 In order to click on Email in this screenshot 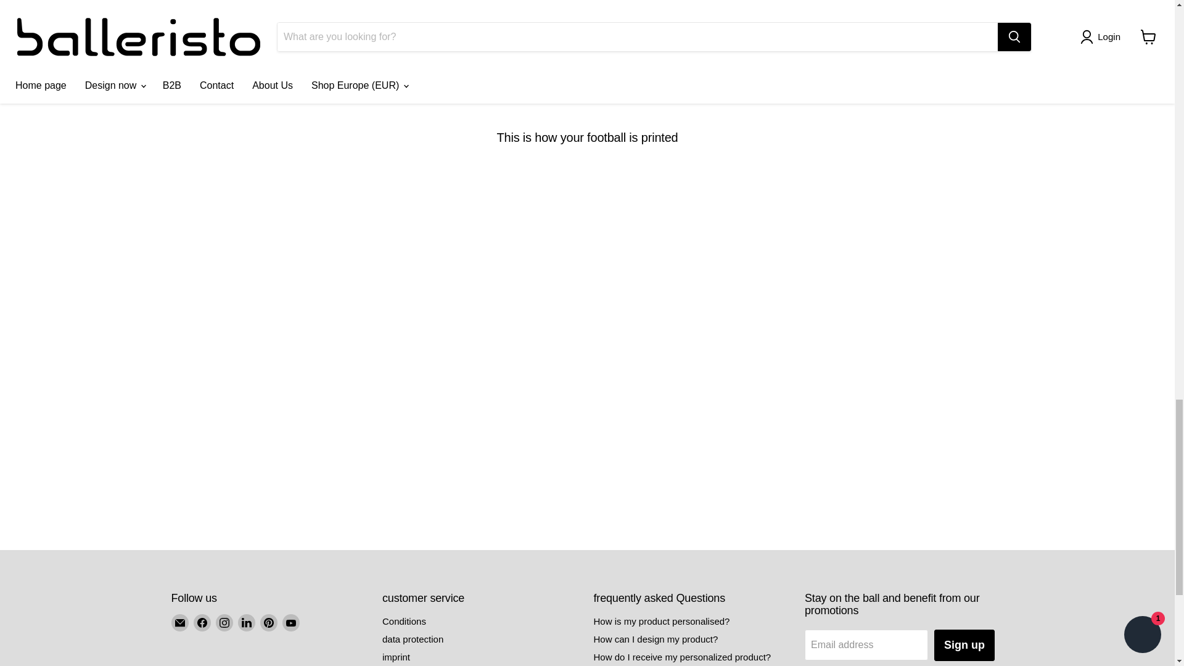, I will do `click(180, 622)`.